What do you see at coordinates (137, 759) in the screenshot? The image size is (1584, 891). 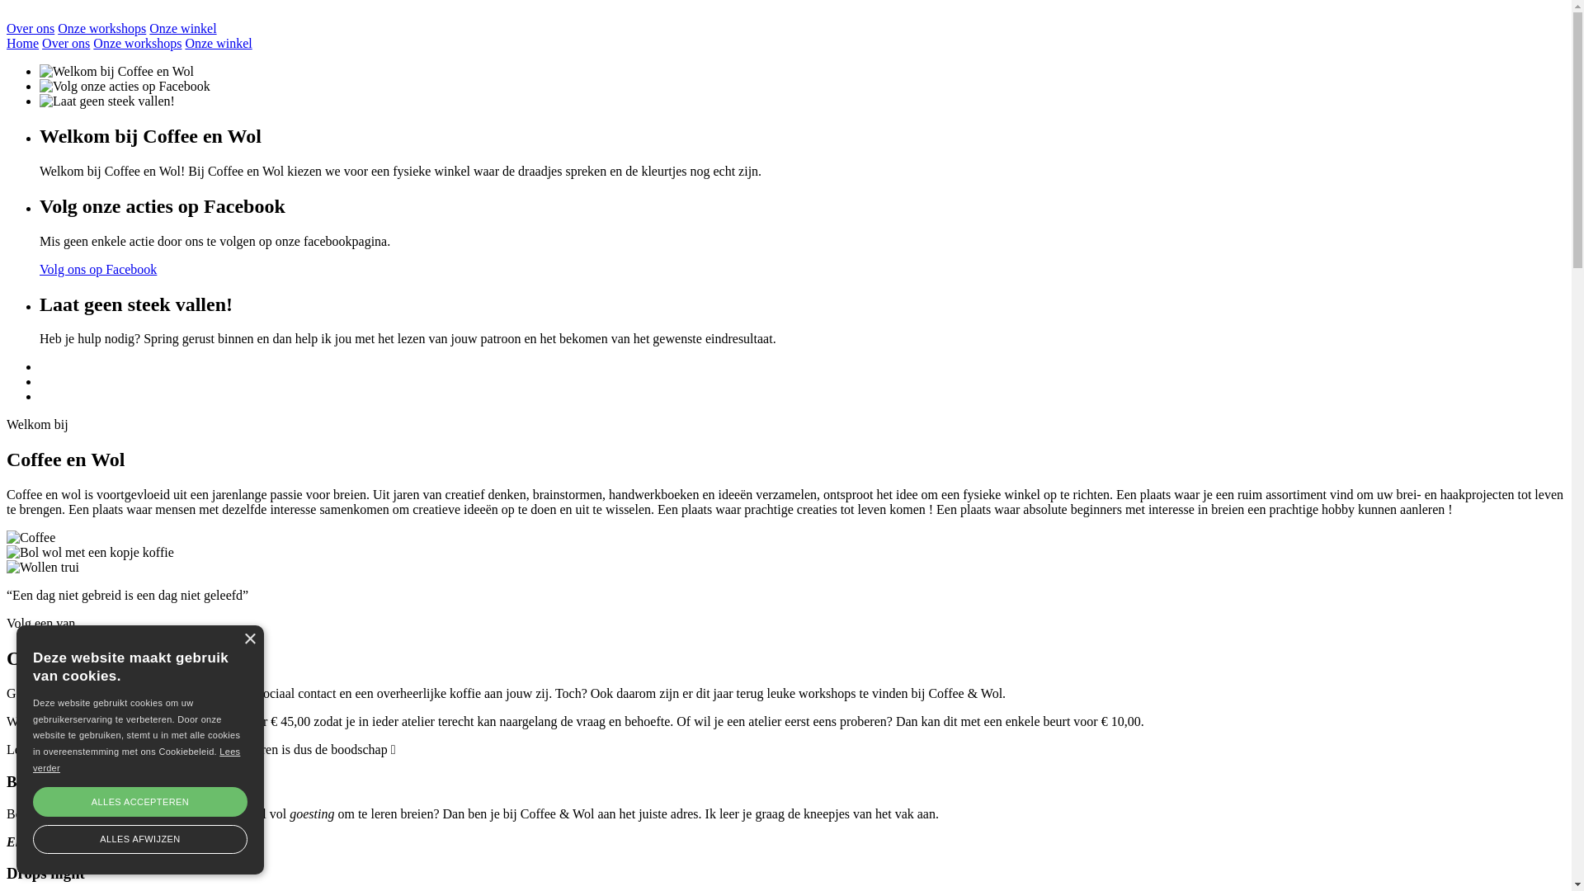 I see `Lees verder` at bounding box center [137, 759].